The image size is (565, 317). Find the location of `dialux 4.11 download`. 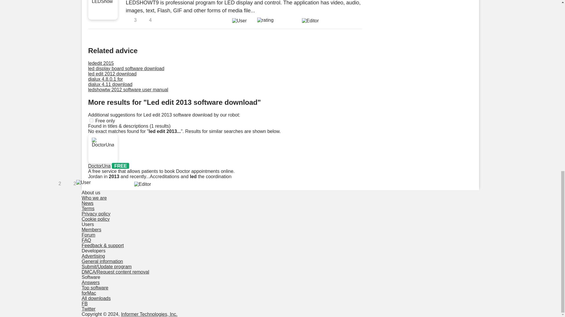

dialux 4.11 download is located at coordinates (110, 84).